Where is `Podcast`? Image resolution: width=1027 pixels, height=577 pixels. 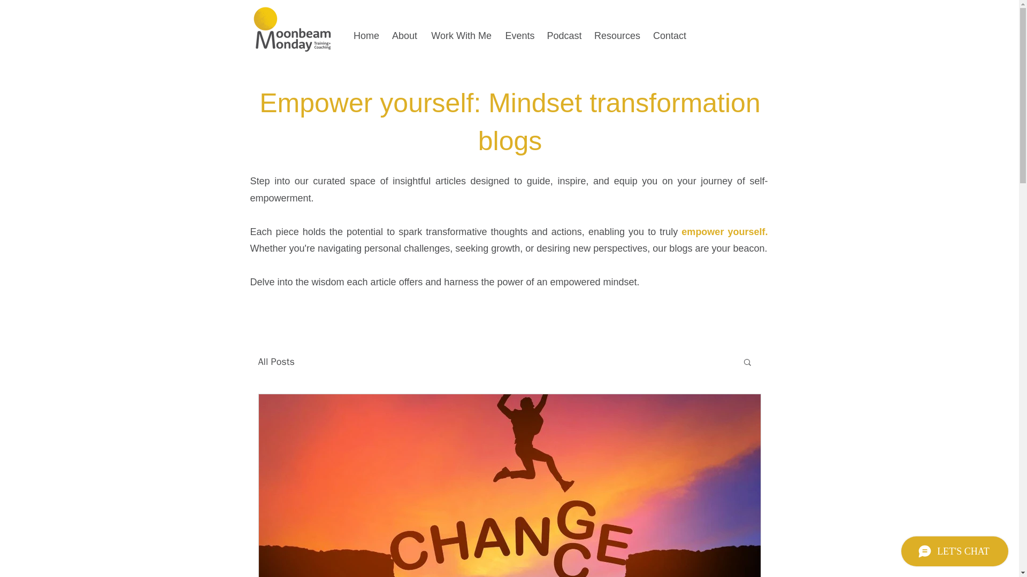 Podcast is located at coordinates (564, 35).